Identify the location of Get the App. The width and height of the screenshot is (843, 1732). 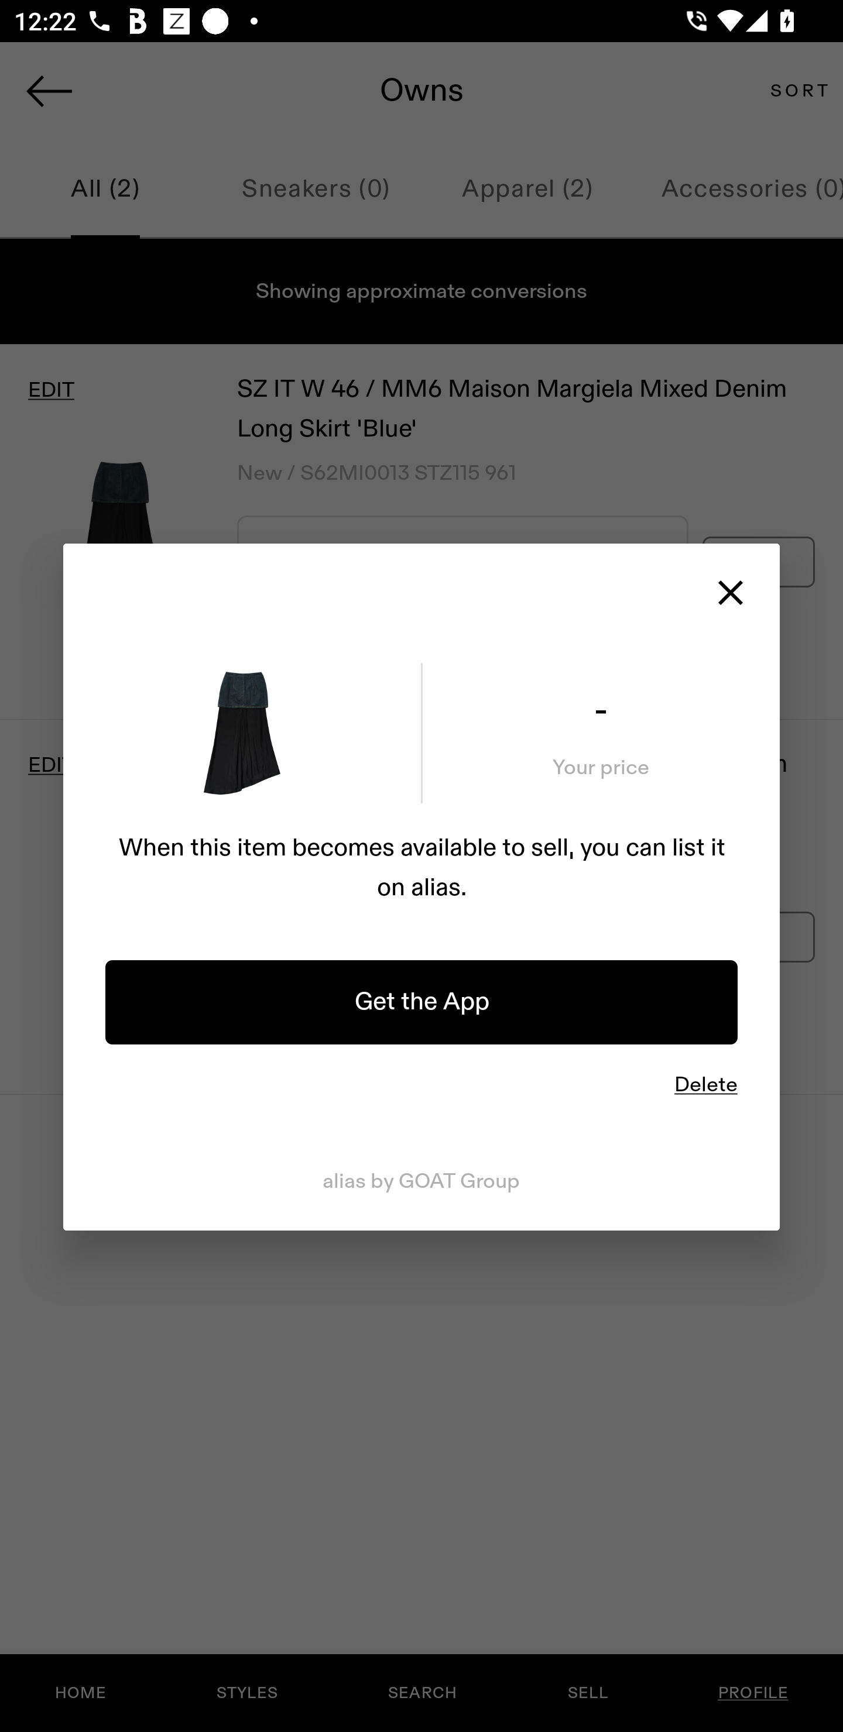
(421, 1002).